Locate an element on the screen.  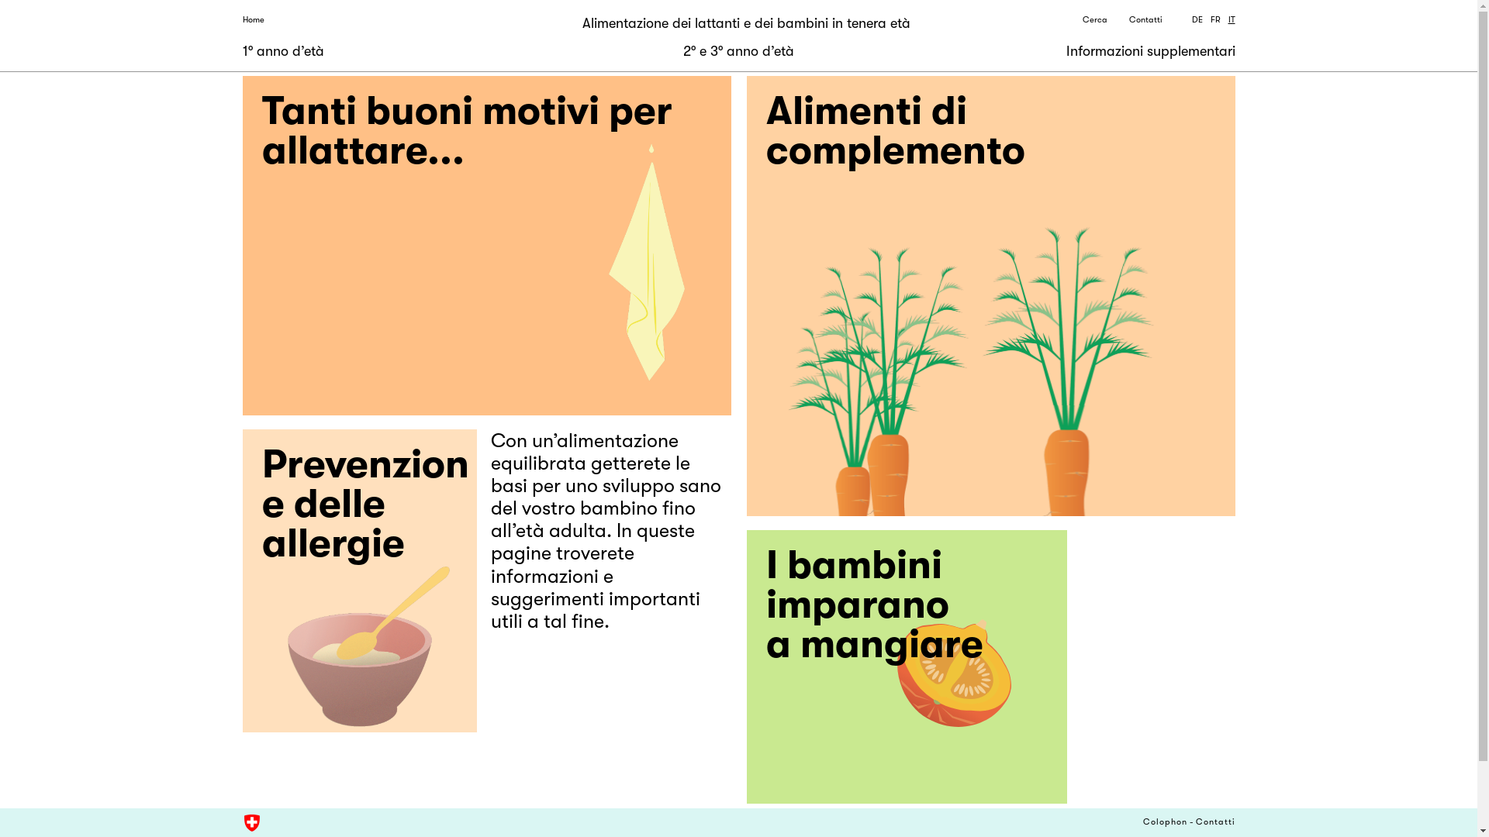
Informazioni supplementari is located at coordinates (1150, 51).